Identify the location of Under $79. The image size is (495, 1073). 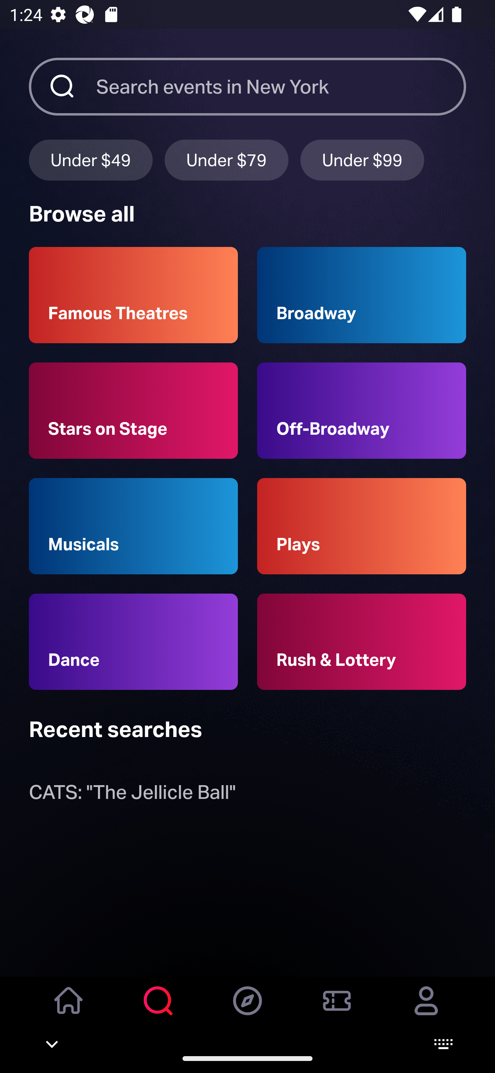
(227, 160).